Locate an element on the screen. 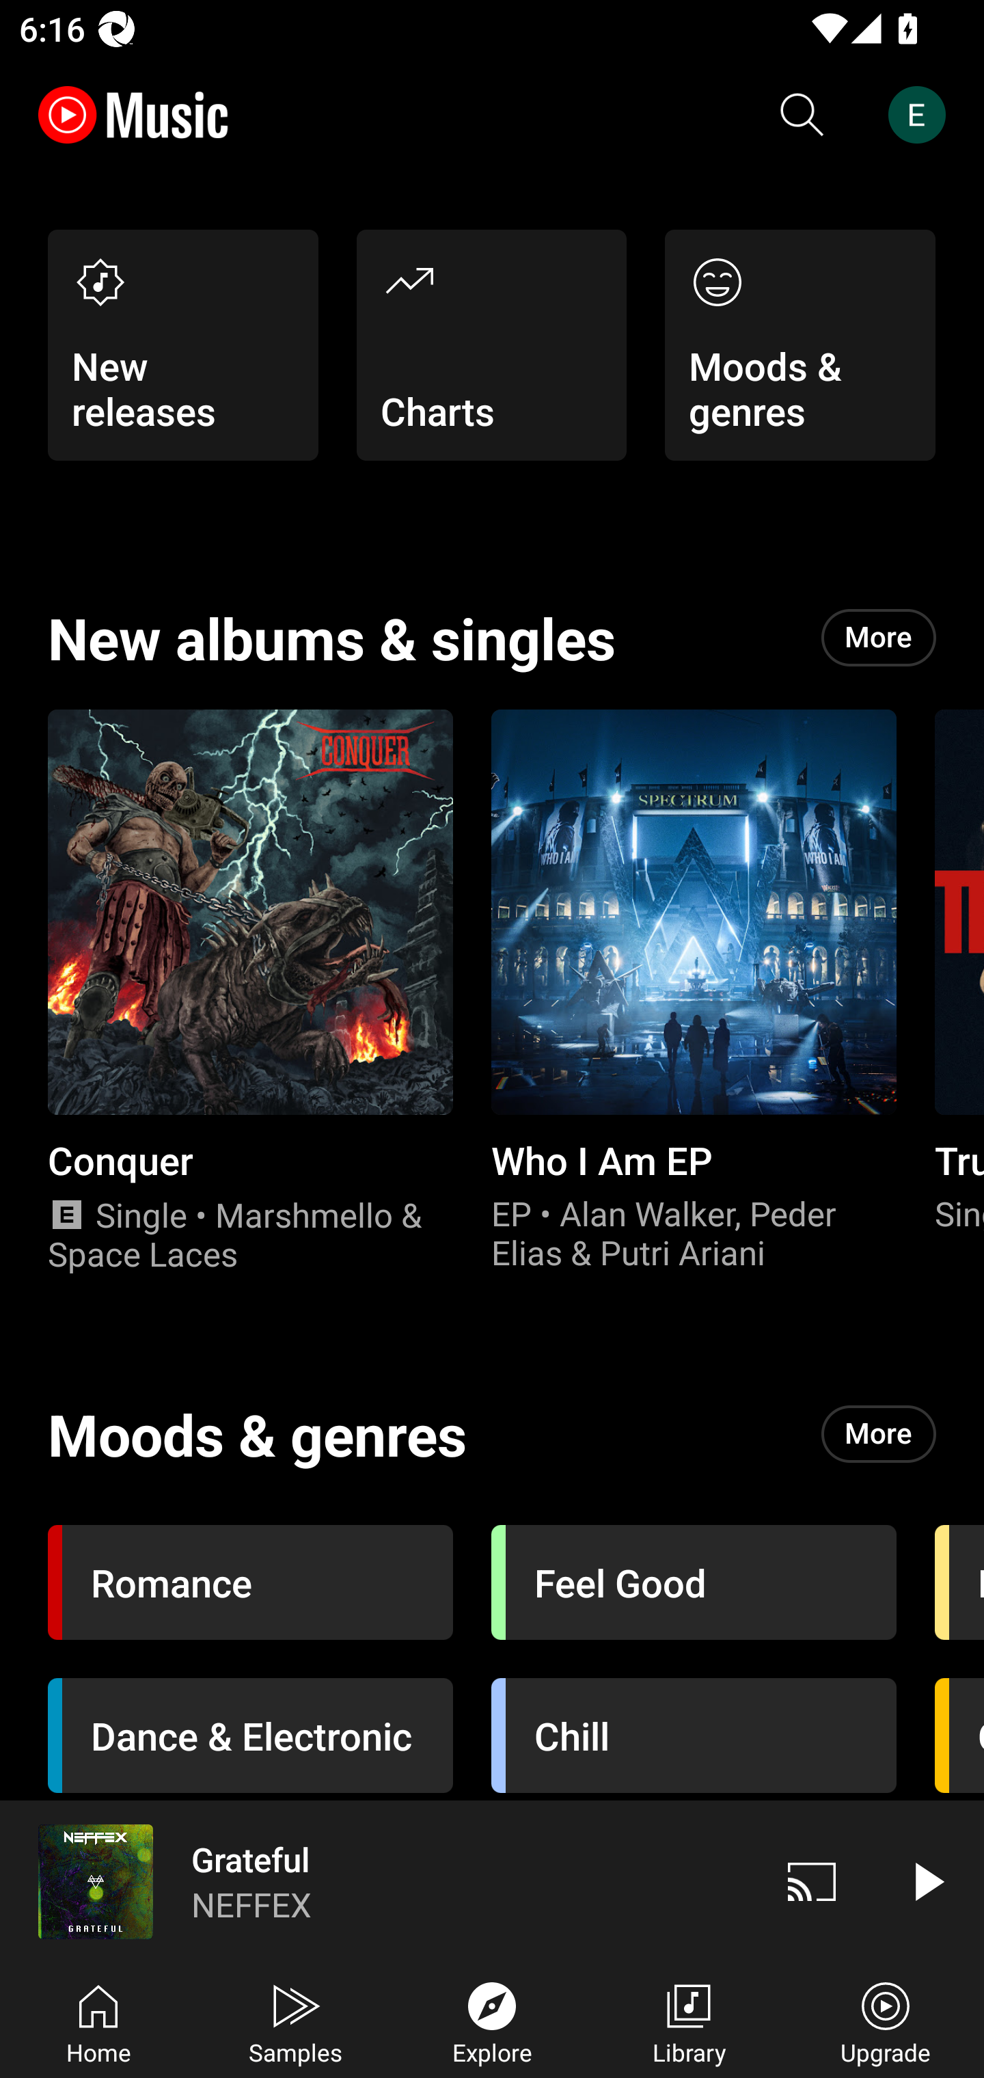 Image resolution: width=984 pixels, height=2078 pixels. Upgrade is located at coordinates (886, 2021).